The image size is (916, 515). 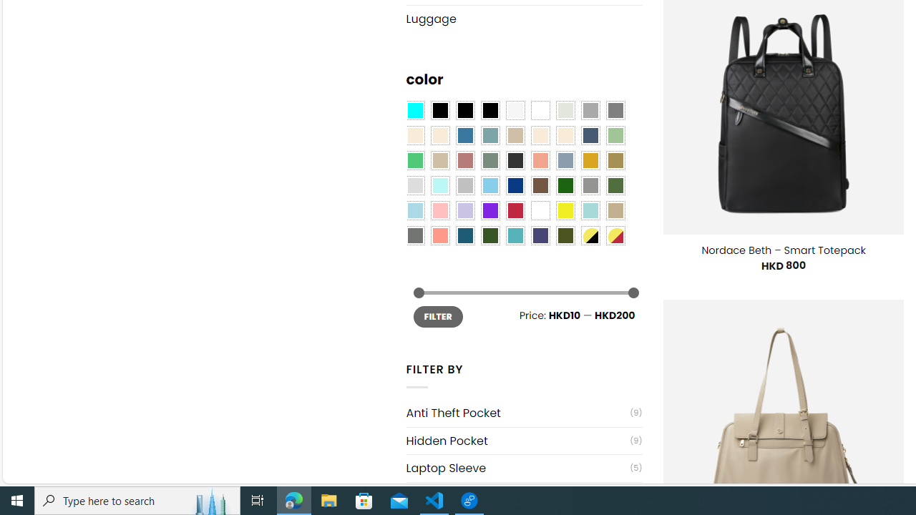 I want to click on All Black, so click(x=439, y=110).